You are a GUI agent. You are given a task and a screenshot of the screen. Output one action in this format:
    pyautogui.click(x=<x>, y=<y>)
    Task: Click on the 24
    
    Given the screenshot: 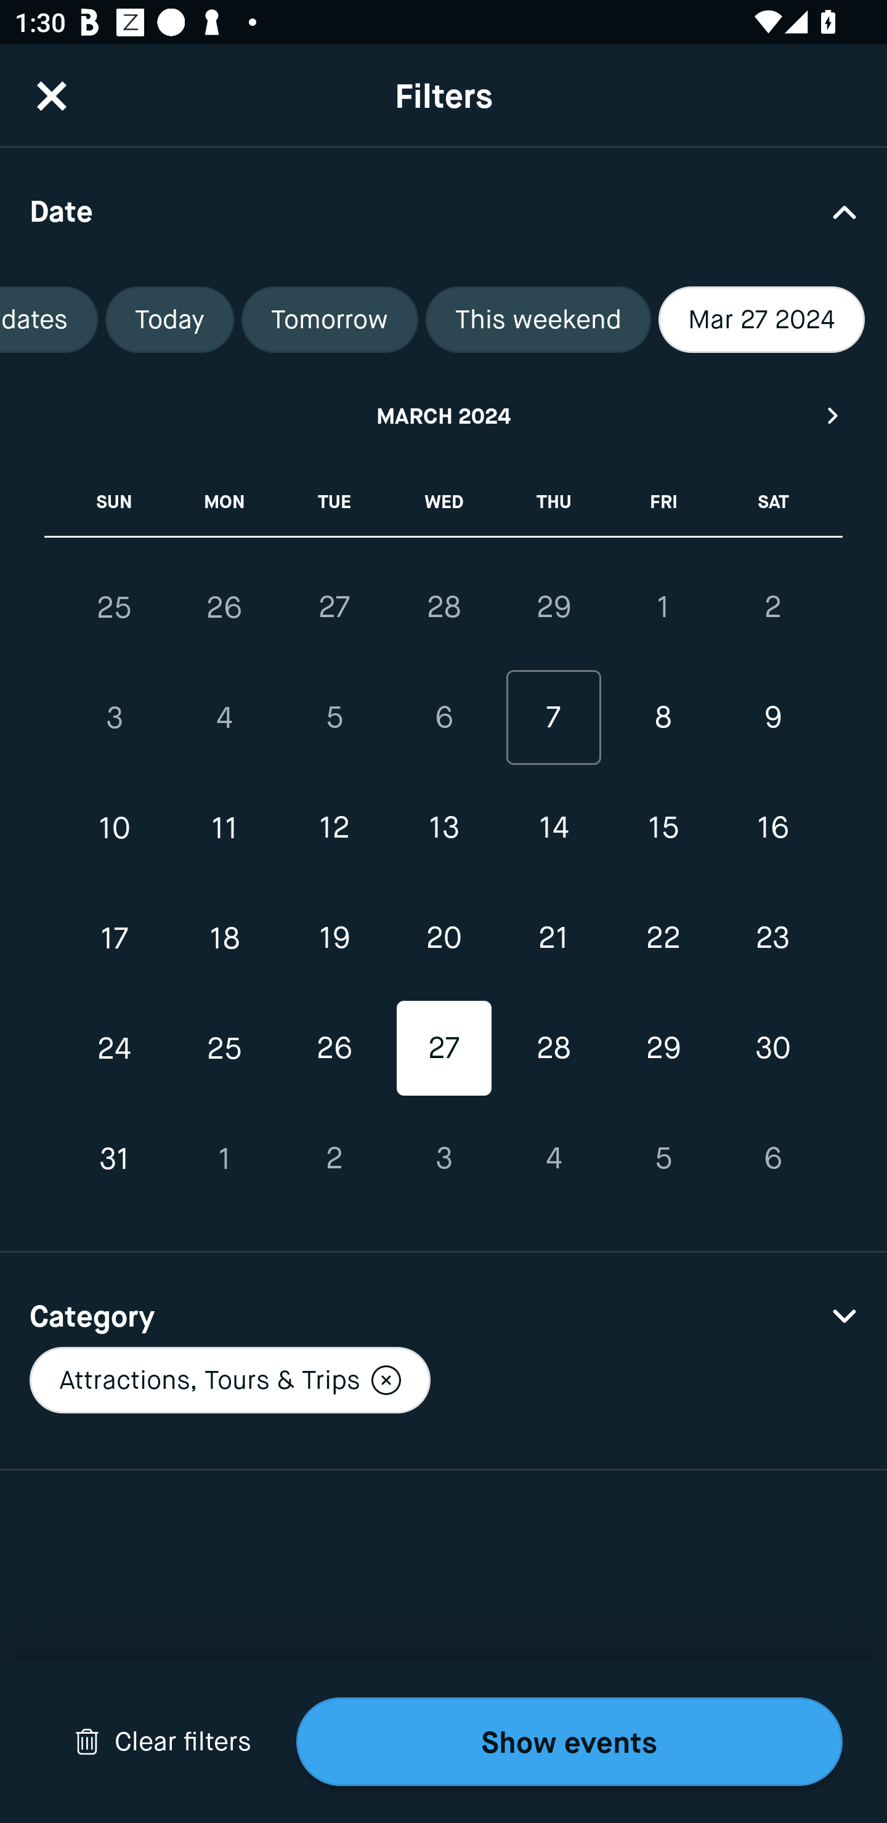 What is the action you would take?
    pyautogui.click(x=115, y=1048)
    